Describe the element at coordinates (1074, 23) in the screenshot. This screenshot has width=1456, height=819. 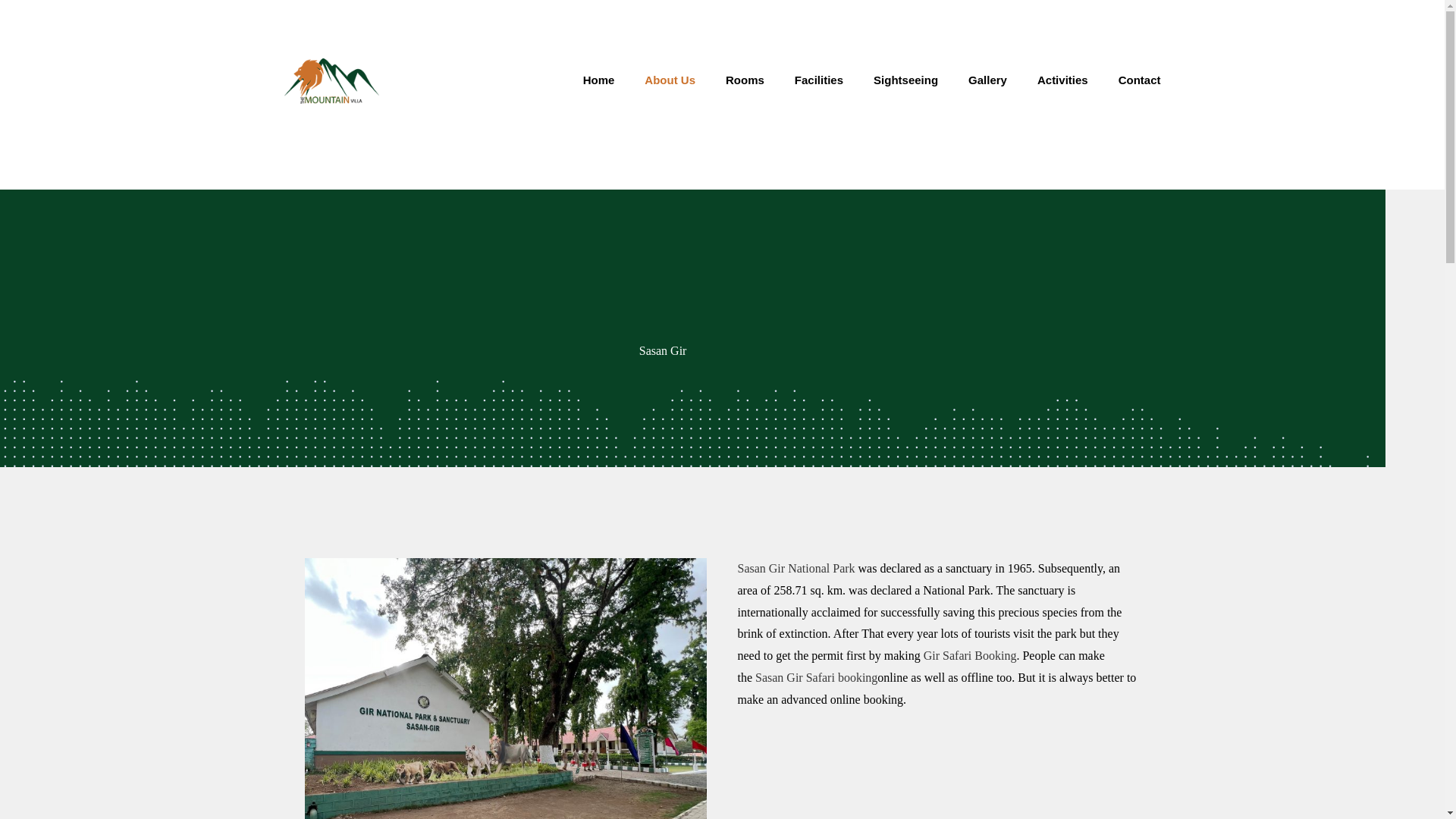
I see `Instagram` at that location.